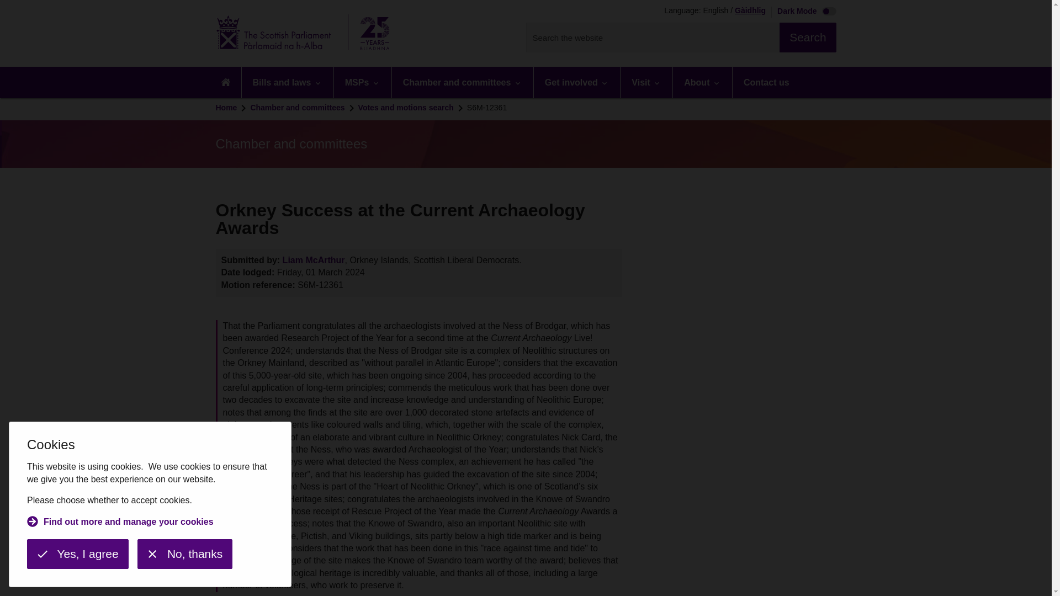 The image size is (1060, 596). I want to click on Search, so click(807, 38).